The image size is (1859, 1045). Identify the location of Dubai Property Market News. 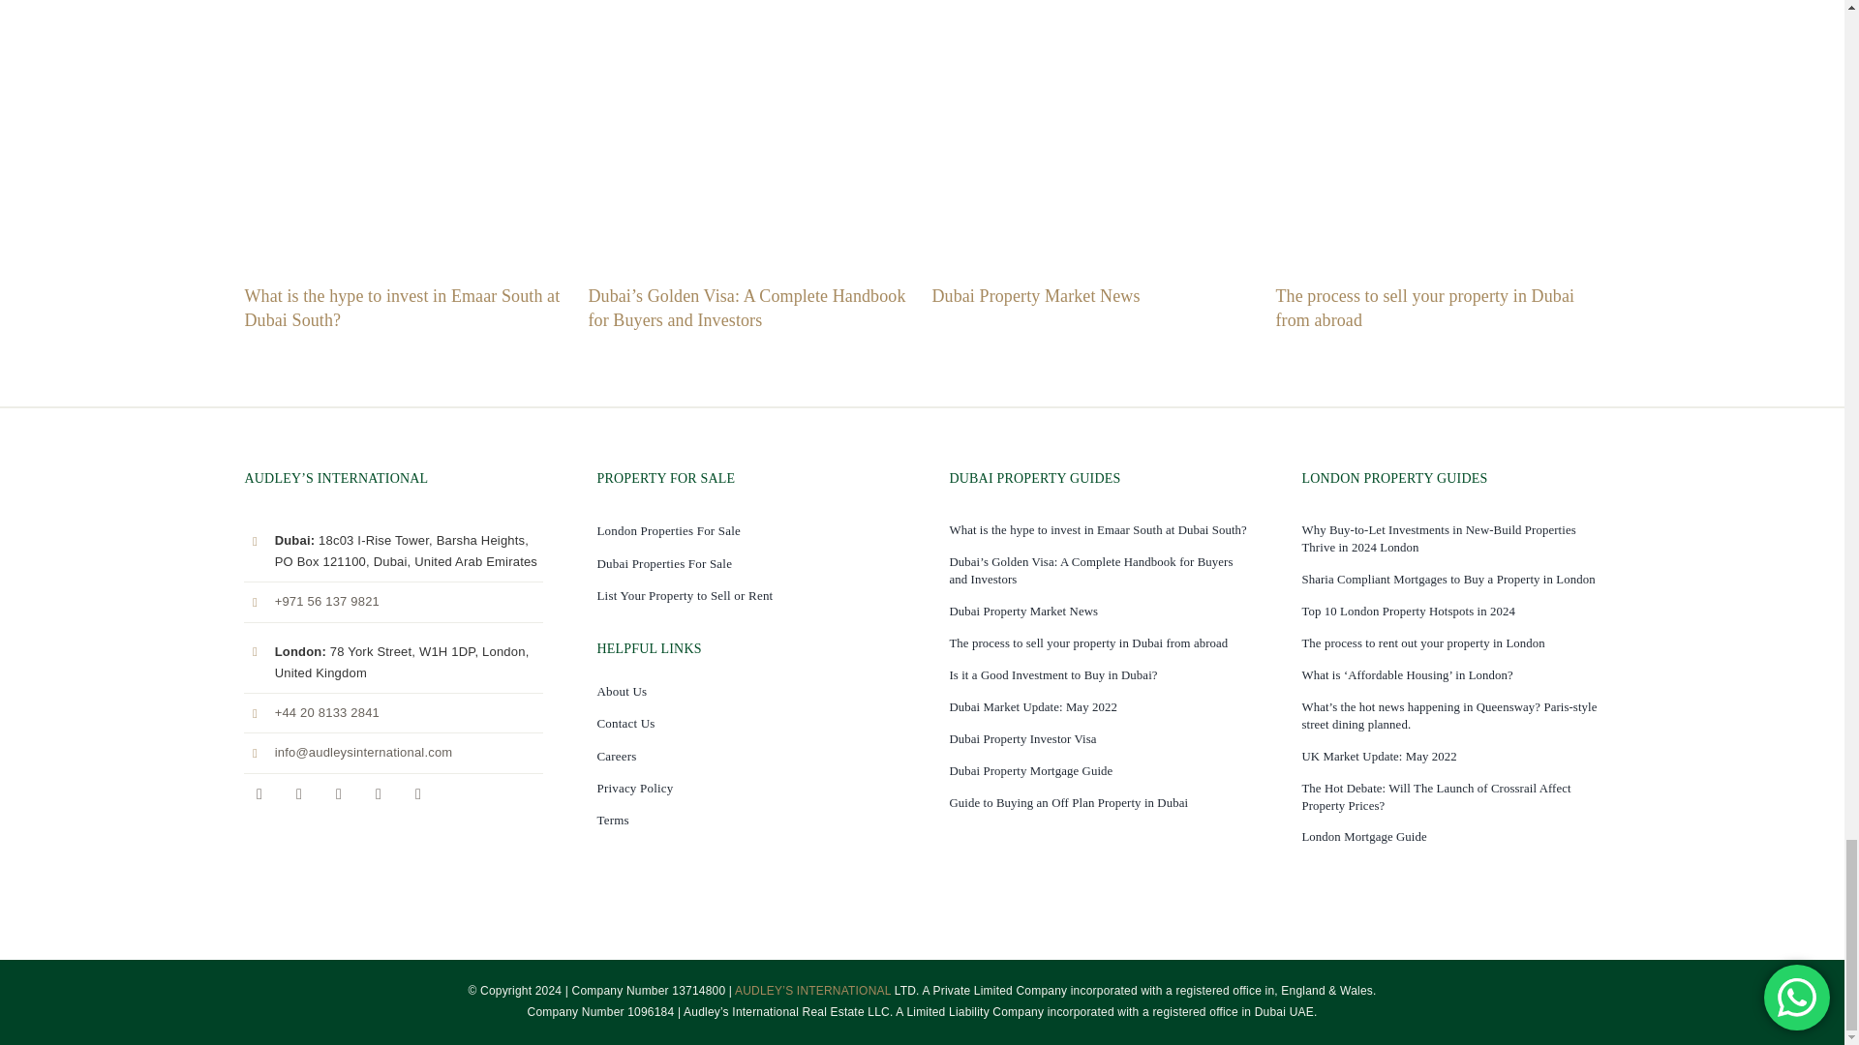
(1034, 296).